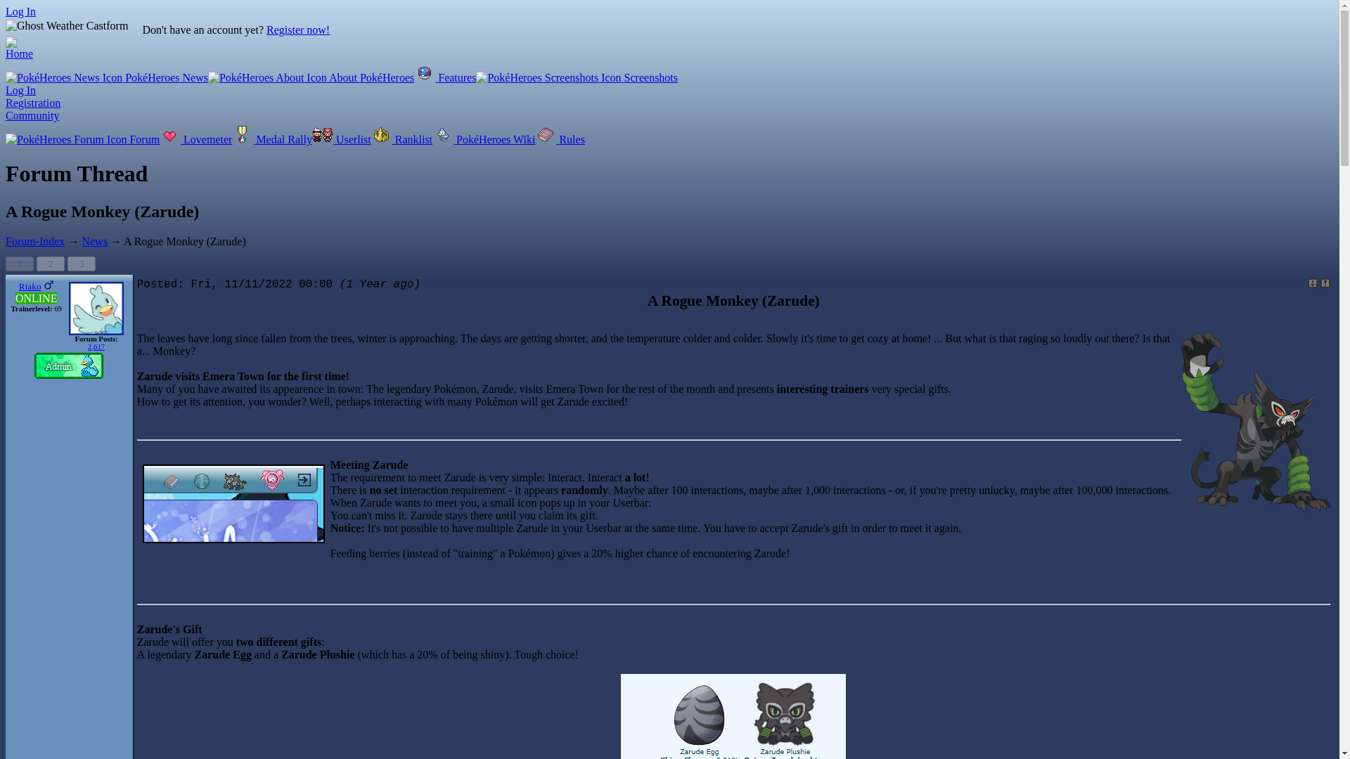 This screenshot has width=1350, height=759. What do you see at coordinates (51, 264) in the screenshot?
I see `2` at bounding box center [51, 264].